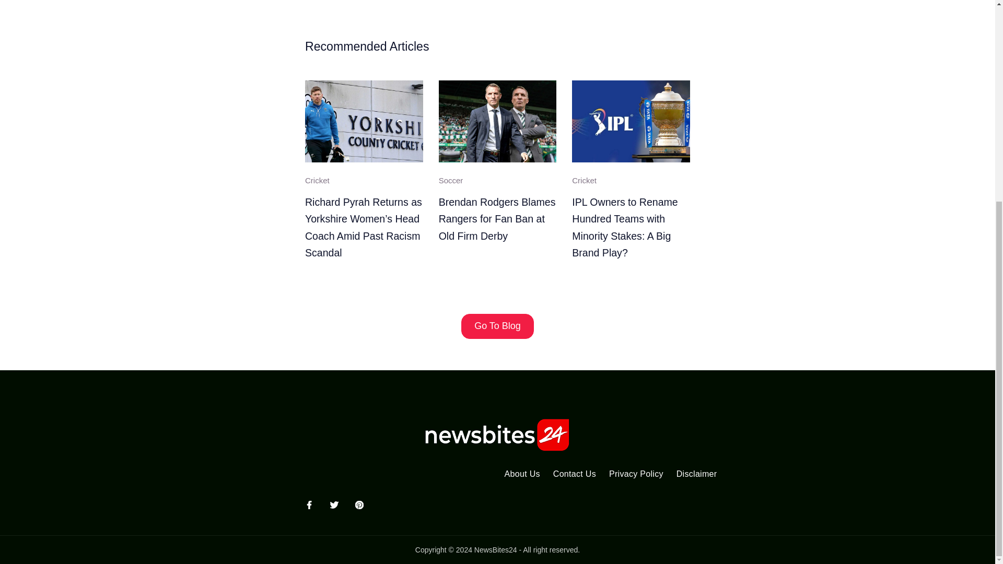 This screenshot has height=564, width=1003. What do you see at coordinates (497, 219) in the screenshot?
I see `Brendan Rodgers Blames Rangers for Fan Ban at Old Firm Derby` at bounding box center [497, 219].